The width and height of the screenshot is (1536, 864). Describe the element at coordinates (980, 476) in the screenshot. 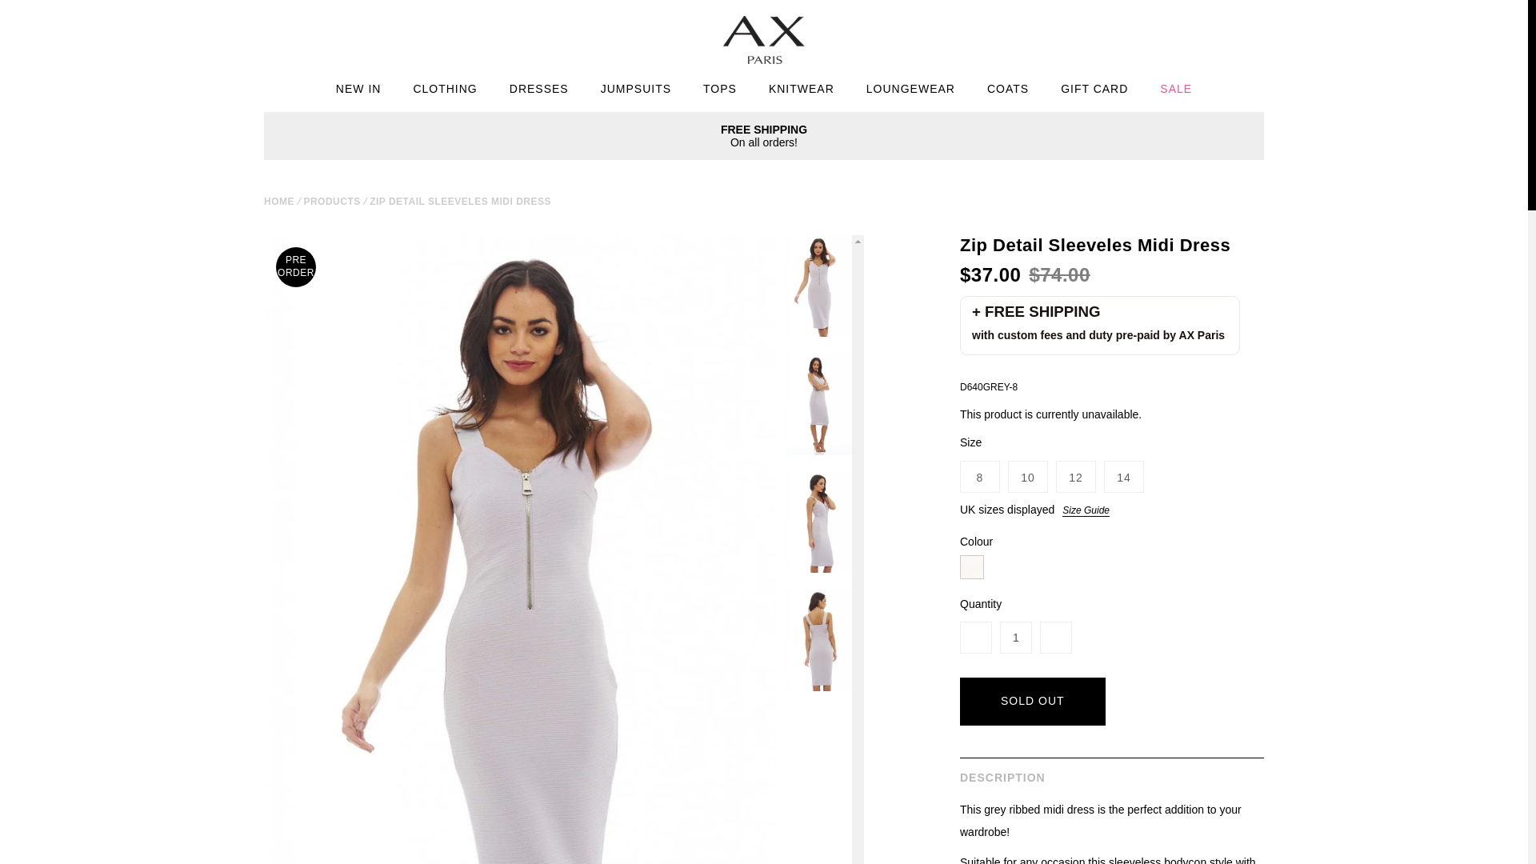

I see `8` at that location.